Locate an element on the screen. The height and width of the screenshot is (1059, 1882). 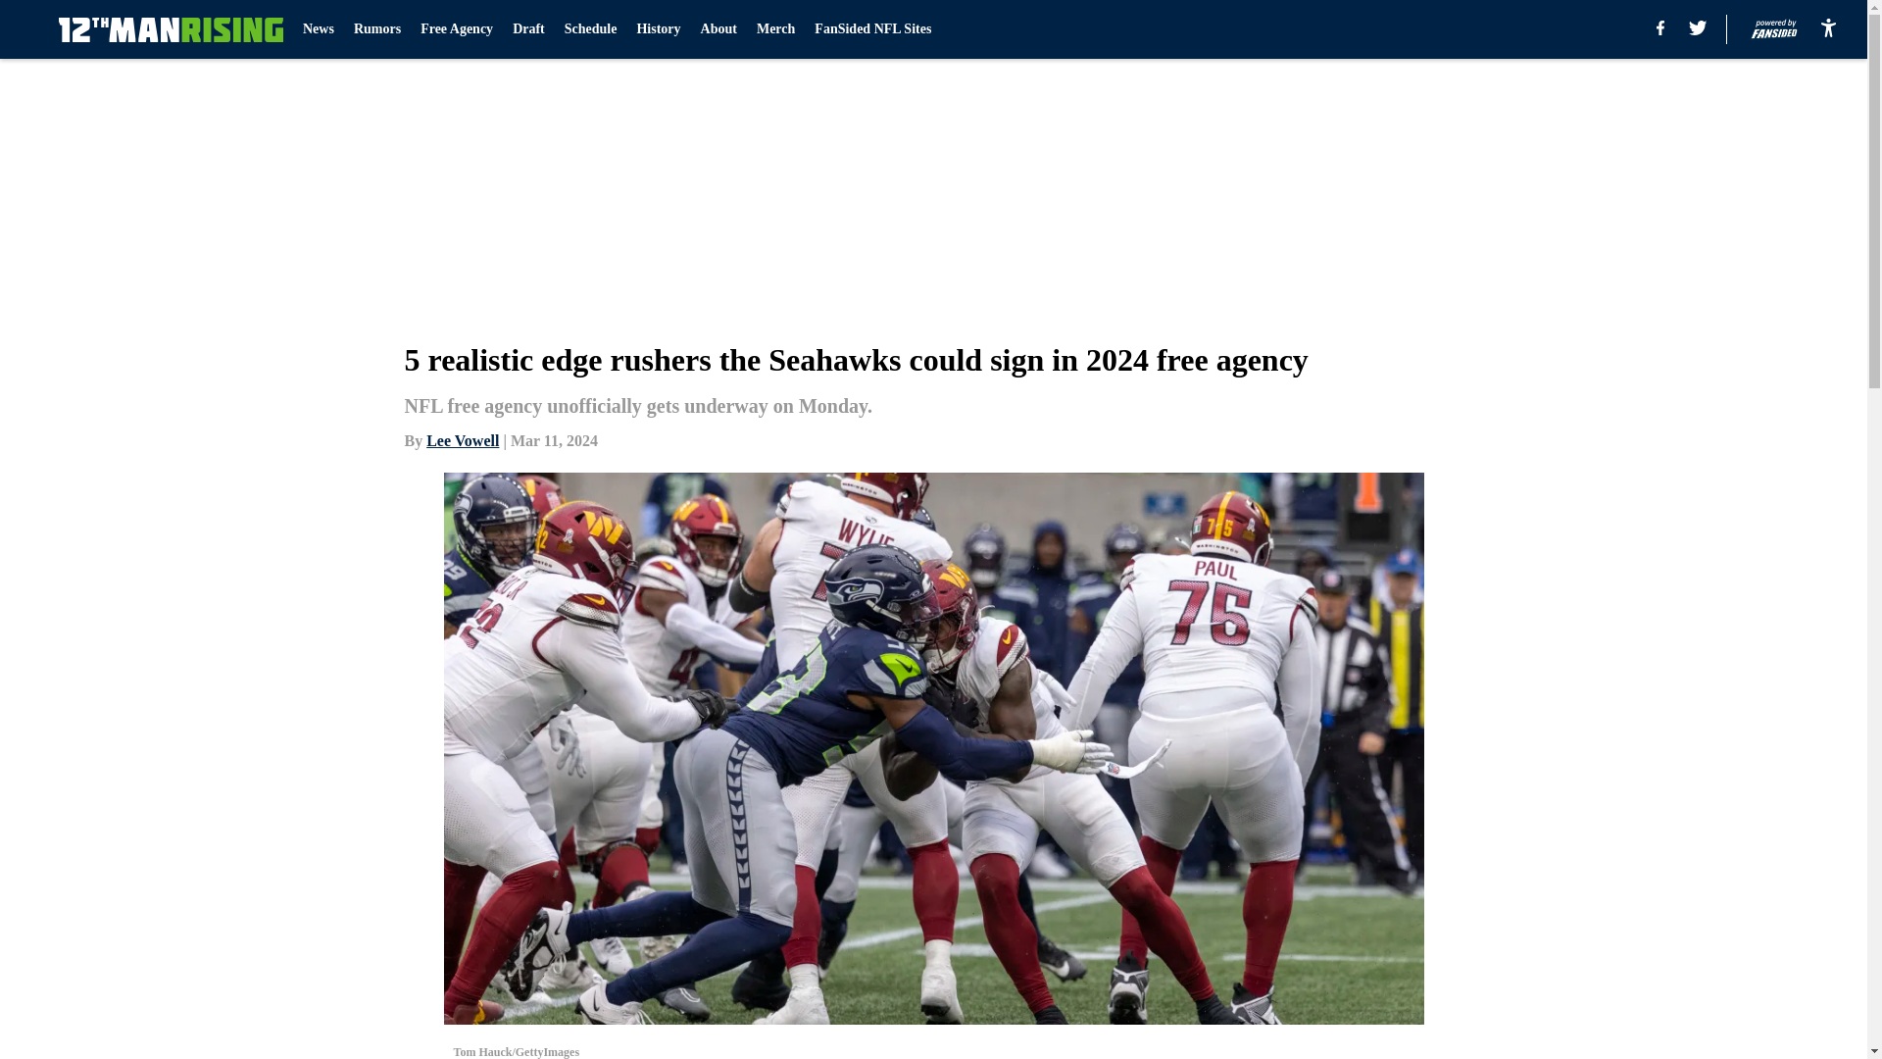
News is located at coordinates (319, 29).